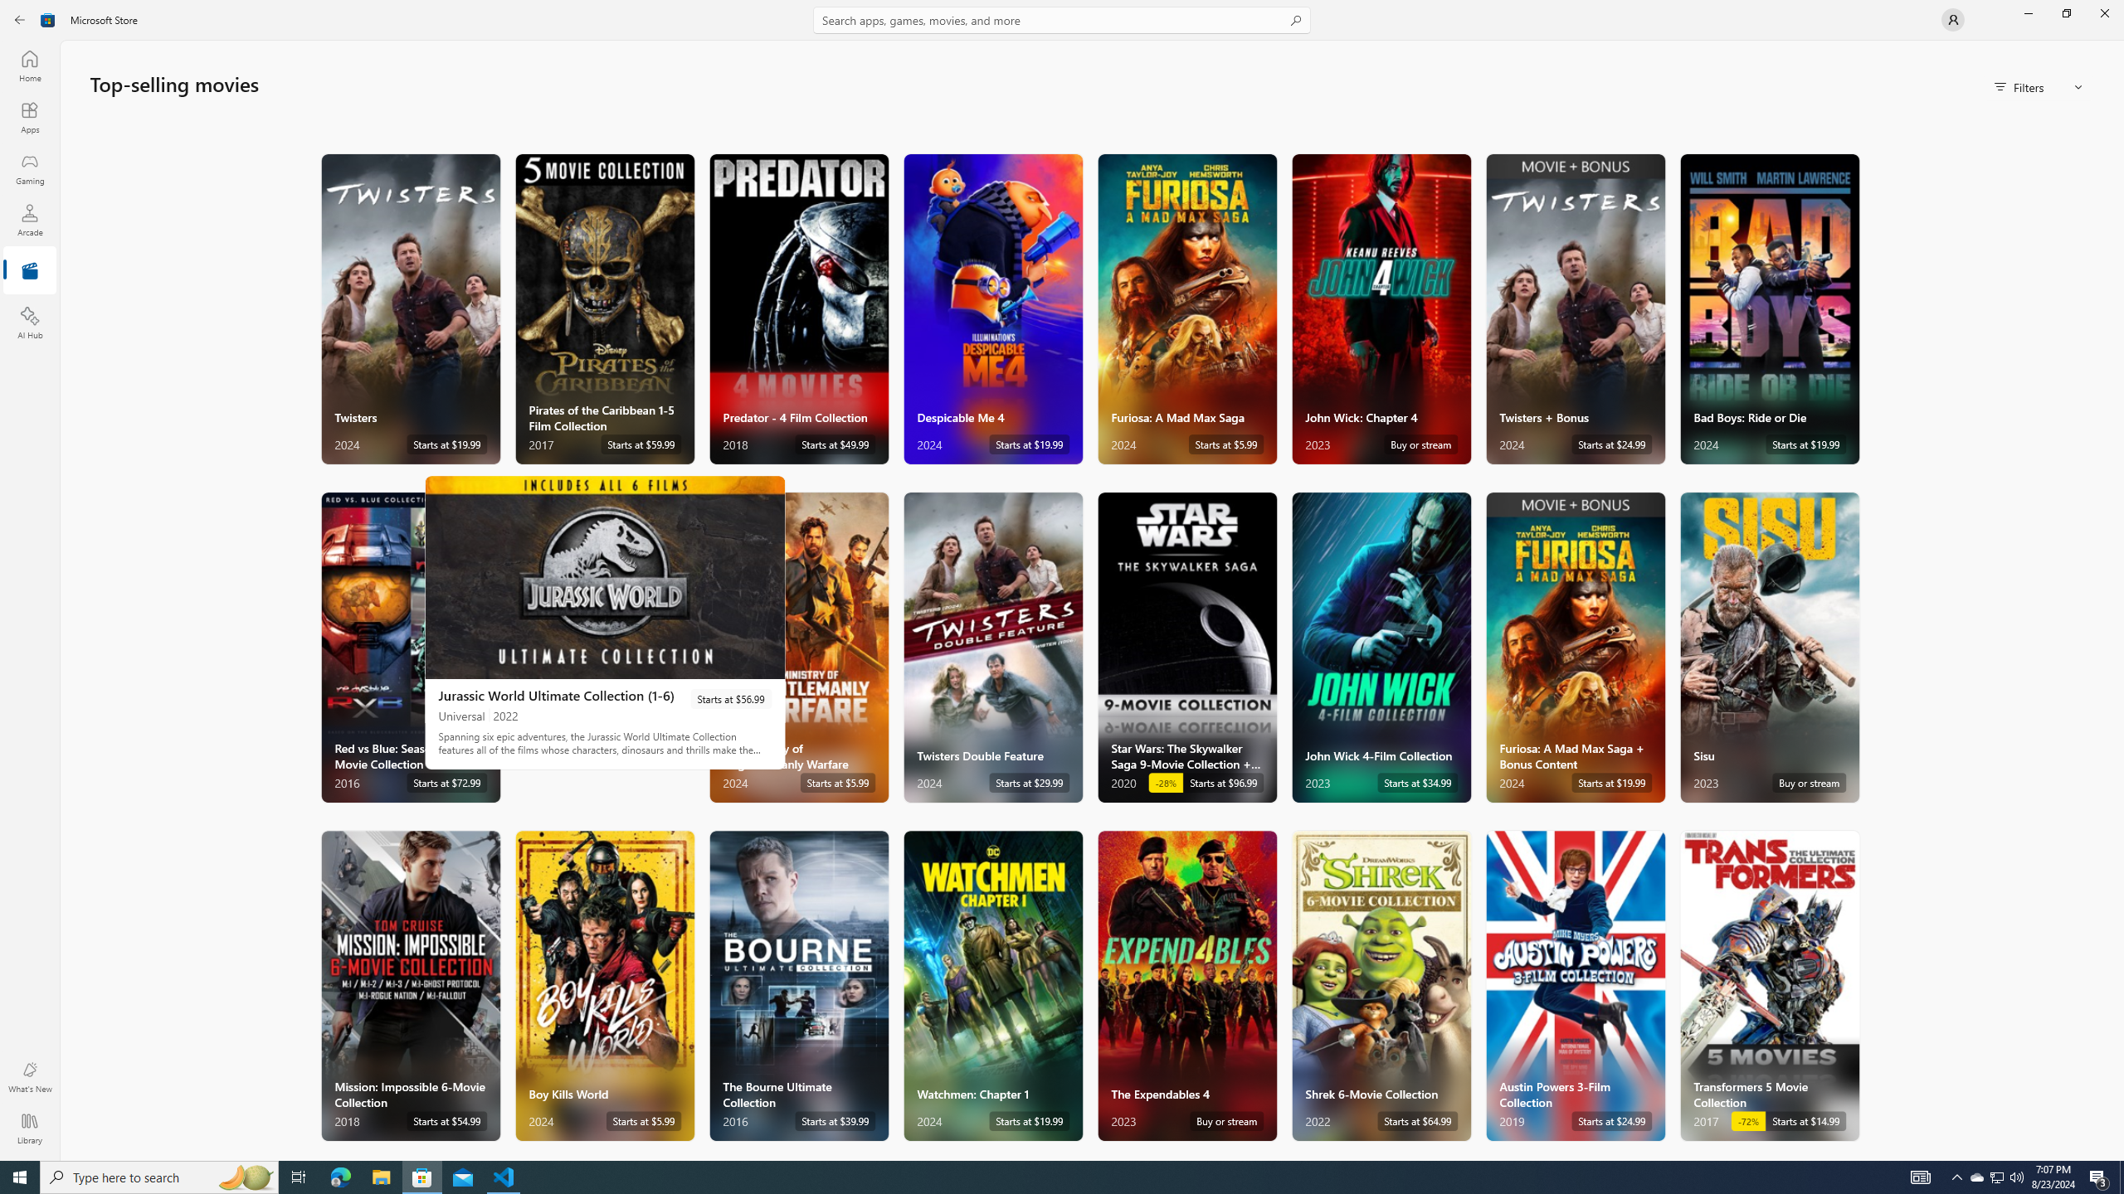 This screenshot has height=1194, width=2124. Describe the element at coordinates (604, 985) in the screenshot. I see `Boy Kills World. Starts at $5.99  ` at that location.